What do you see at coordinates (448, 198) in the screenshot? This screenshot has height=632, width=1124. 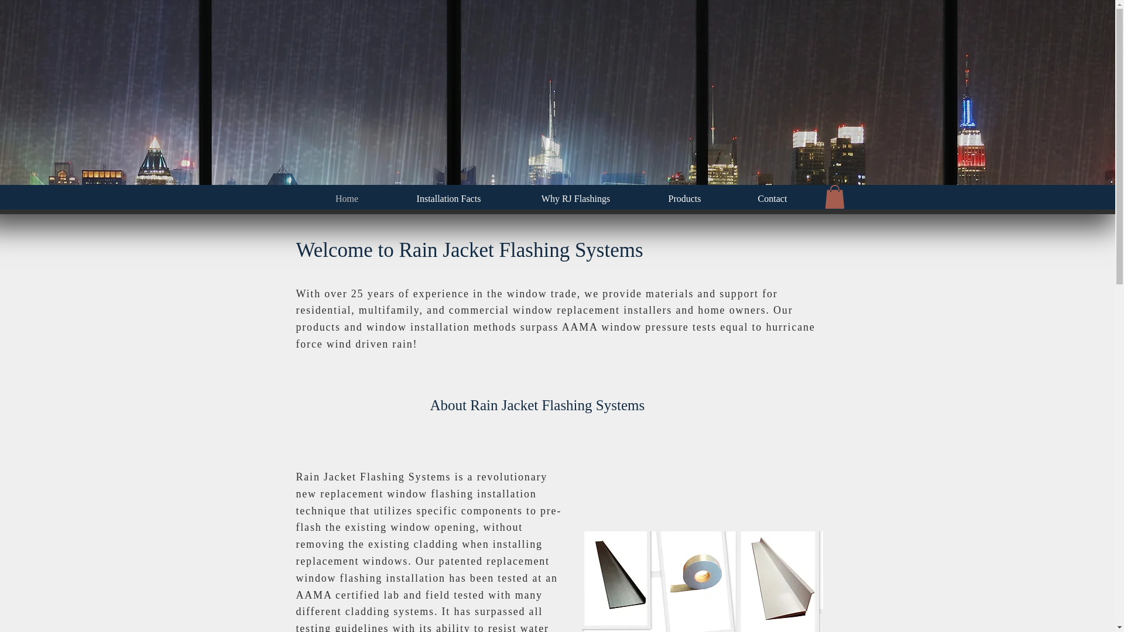 I see `Installation Facts` at bounding box center [448, 198].